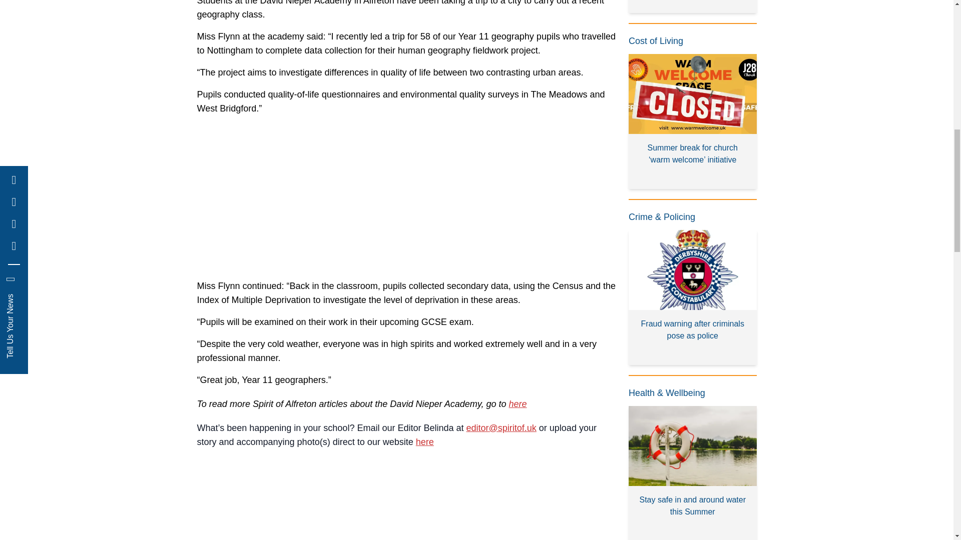 Image resolution: width=961 pixels, height=540 pixels. I want to click on here, so click(518, 404).